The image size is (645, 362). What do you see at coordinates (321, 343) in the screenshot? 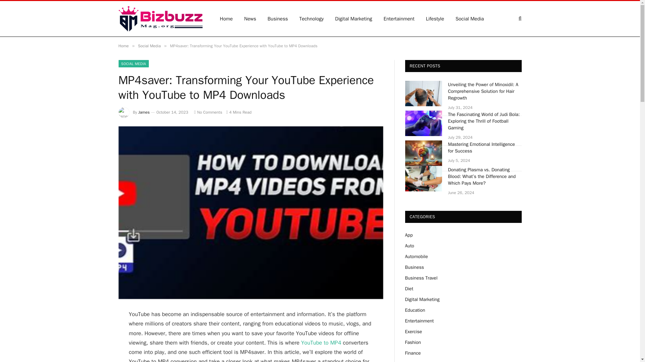
I see `YouTube to MP4` at bounding box center [321, 343].